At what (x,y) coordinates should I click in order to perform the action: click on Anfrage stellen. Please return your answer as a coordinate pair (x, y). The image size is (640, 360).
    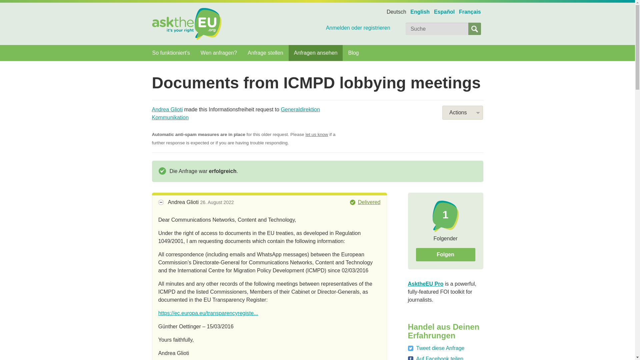
    Looking at the image, I should click on (265, 53).